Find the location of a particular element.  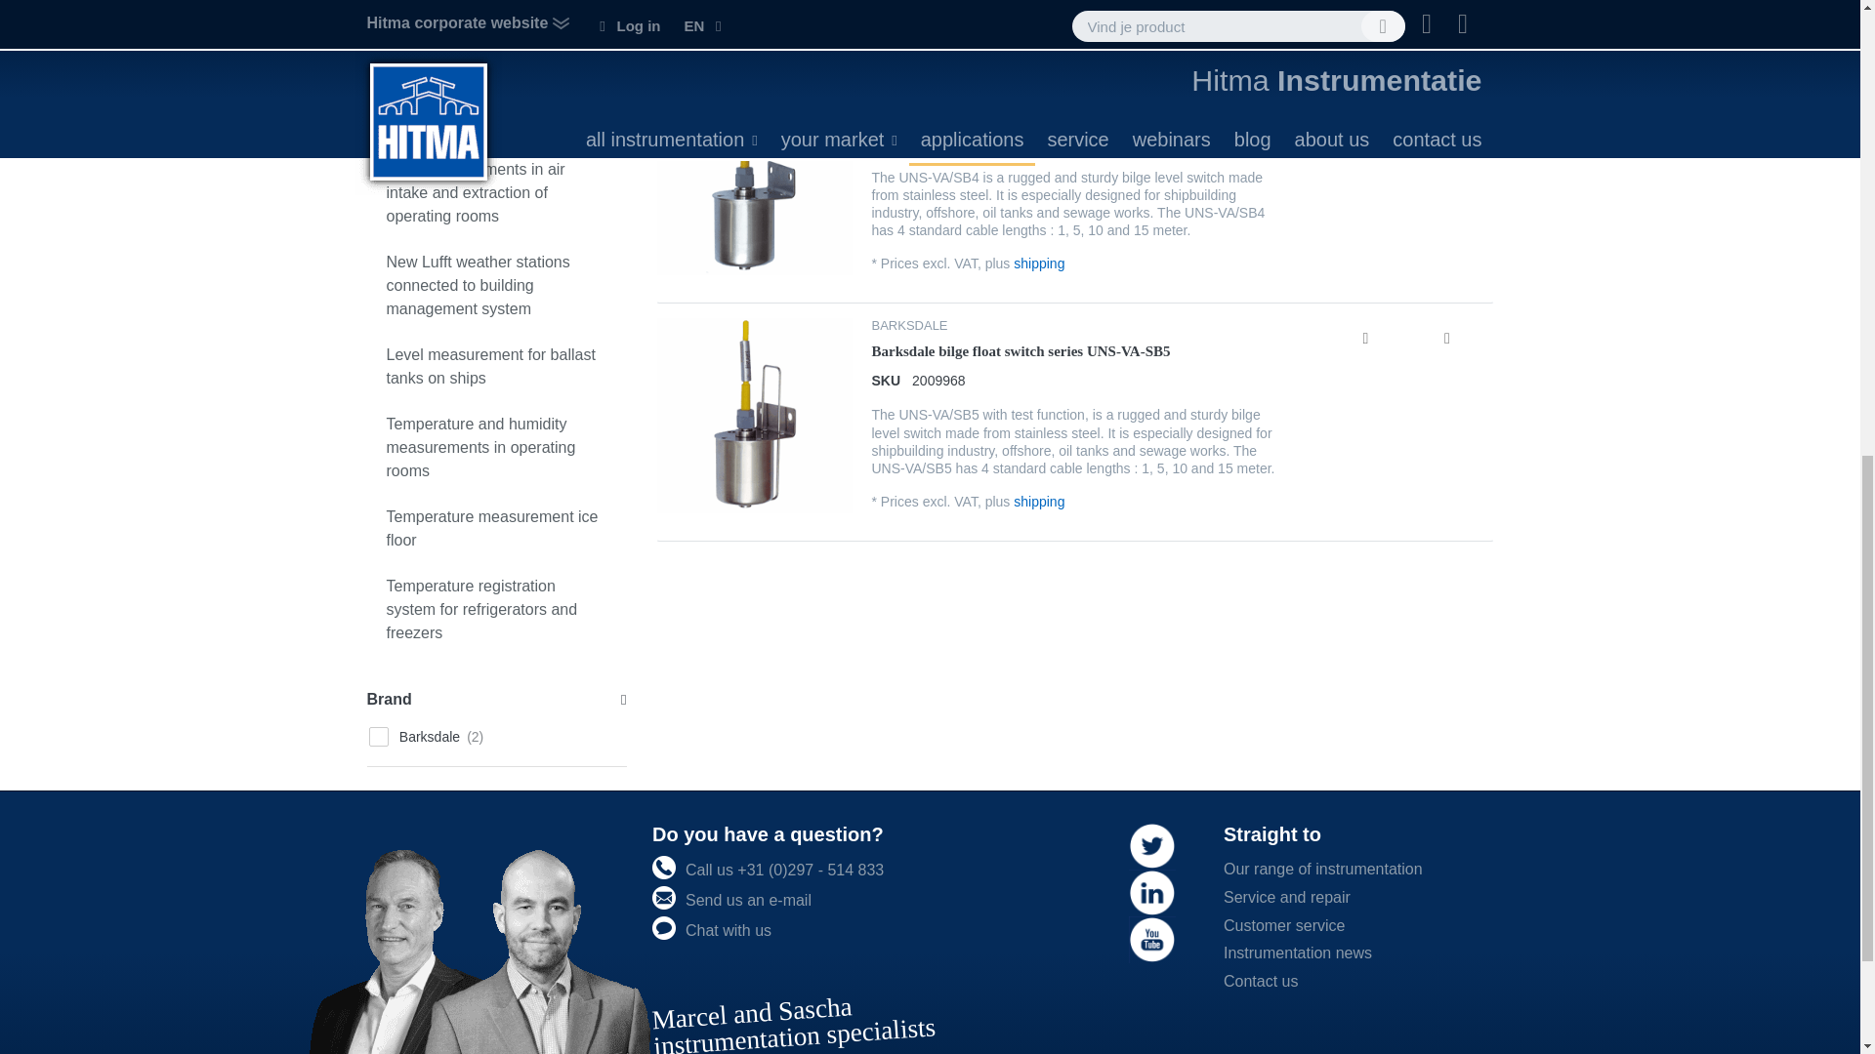

Description is located at coordinates (1447, 100).